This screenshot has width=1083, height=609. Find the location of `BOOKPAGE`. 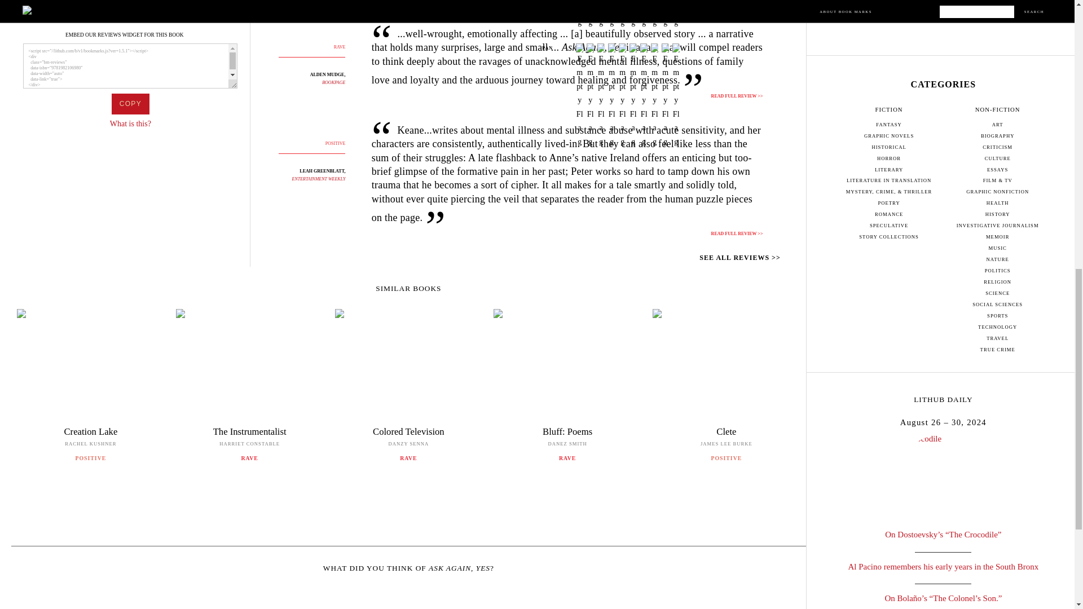

BOOKPAGE is located at coordinates (130, 104).